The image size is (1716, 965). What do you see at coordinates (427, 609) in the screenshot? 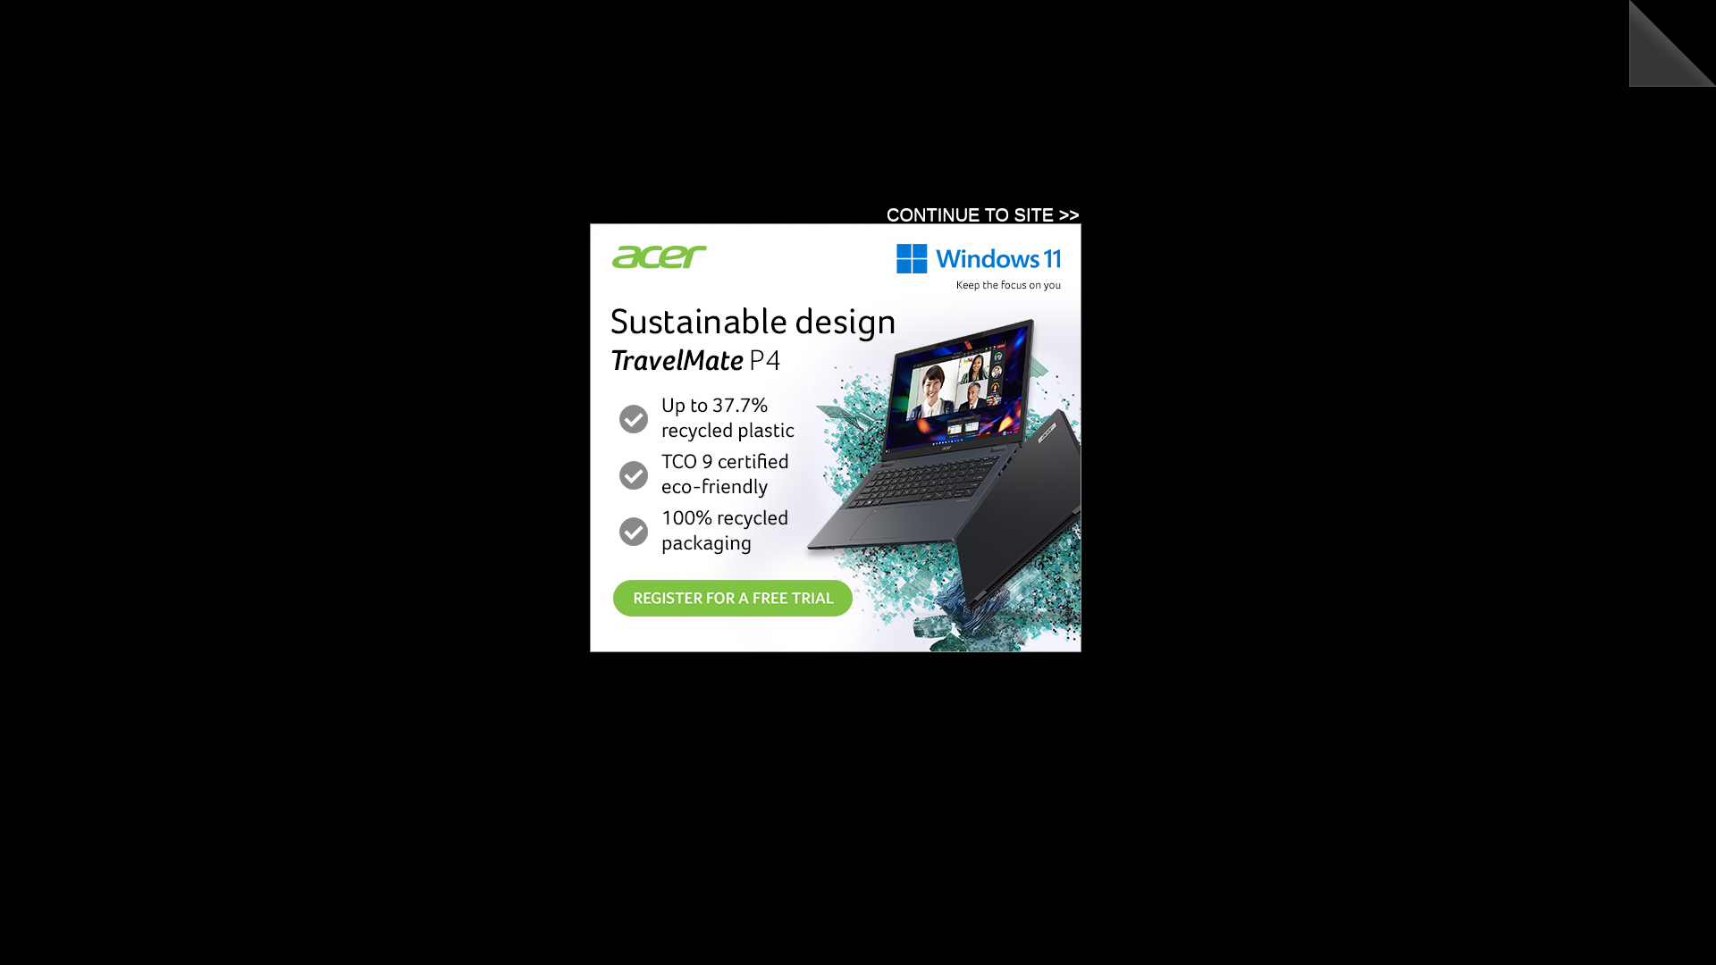
I see `02 4961 7100` at bounding box center [427, 609].